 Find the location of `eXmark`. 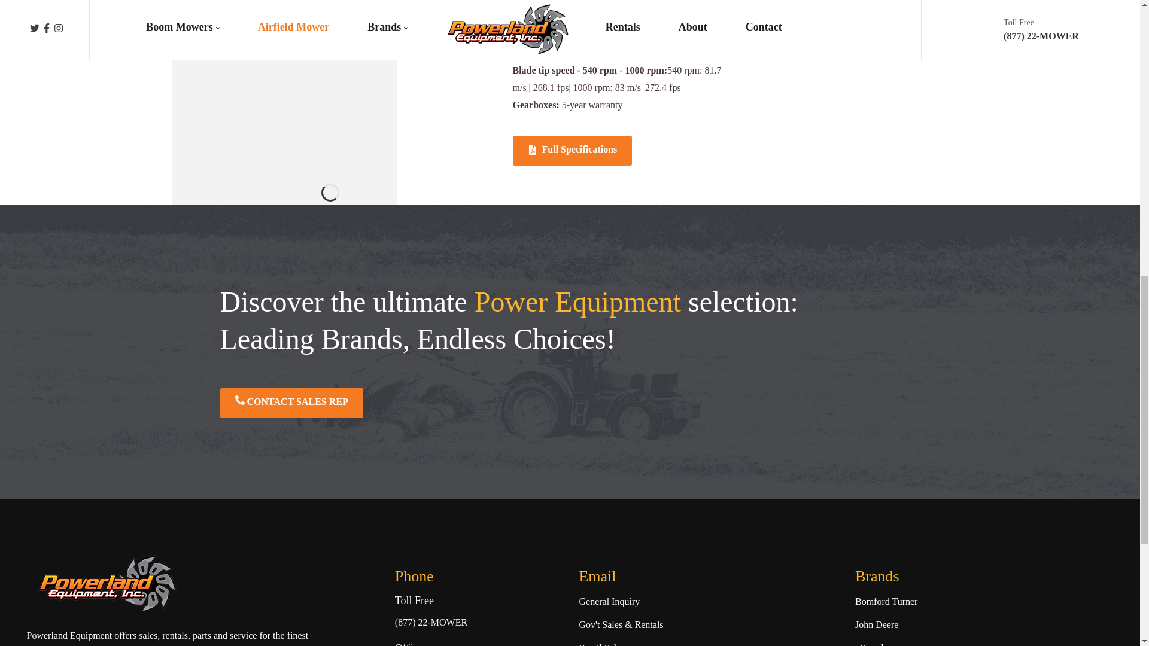

eXmark is located at coordinates (870, 643).